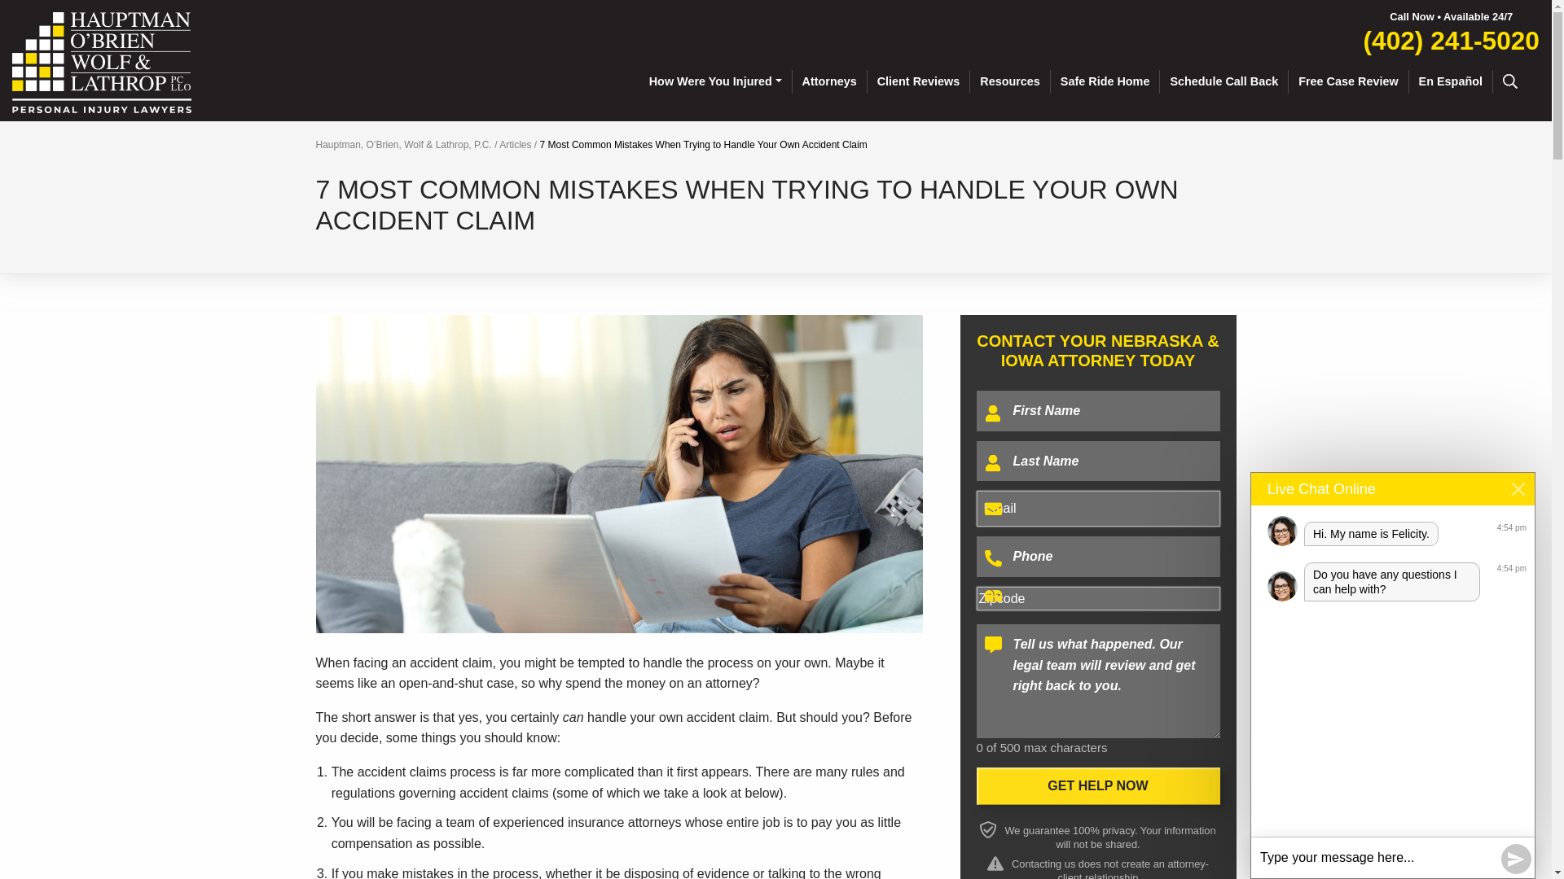  I want to click on Resources, so click(1010, 81).